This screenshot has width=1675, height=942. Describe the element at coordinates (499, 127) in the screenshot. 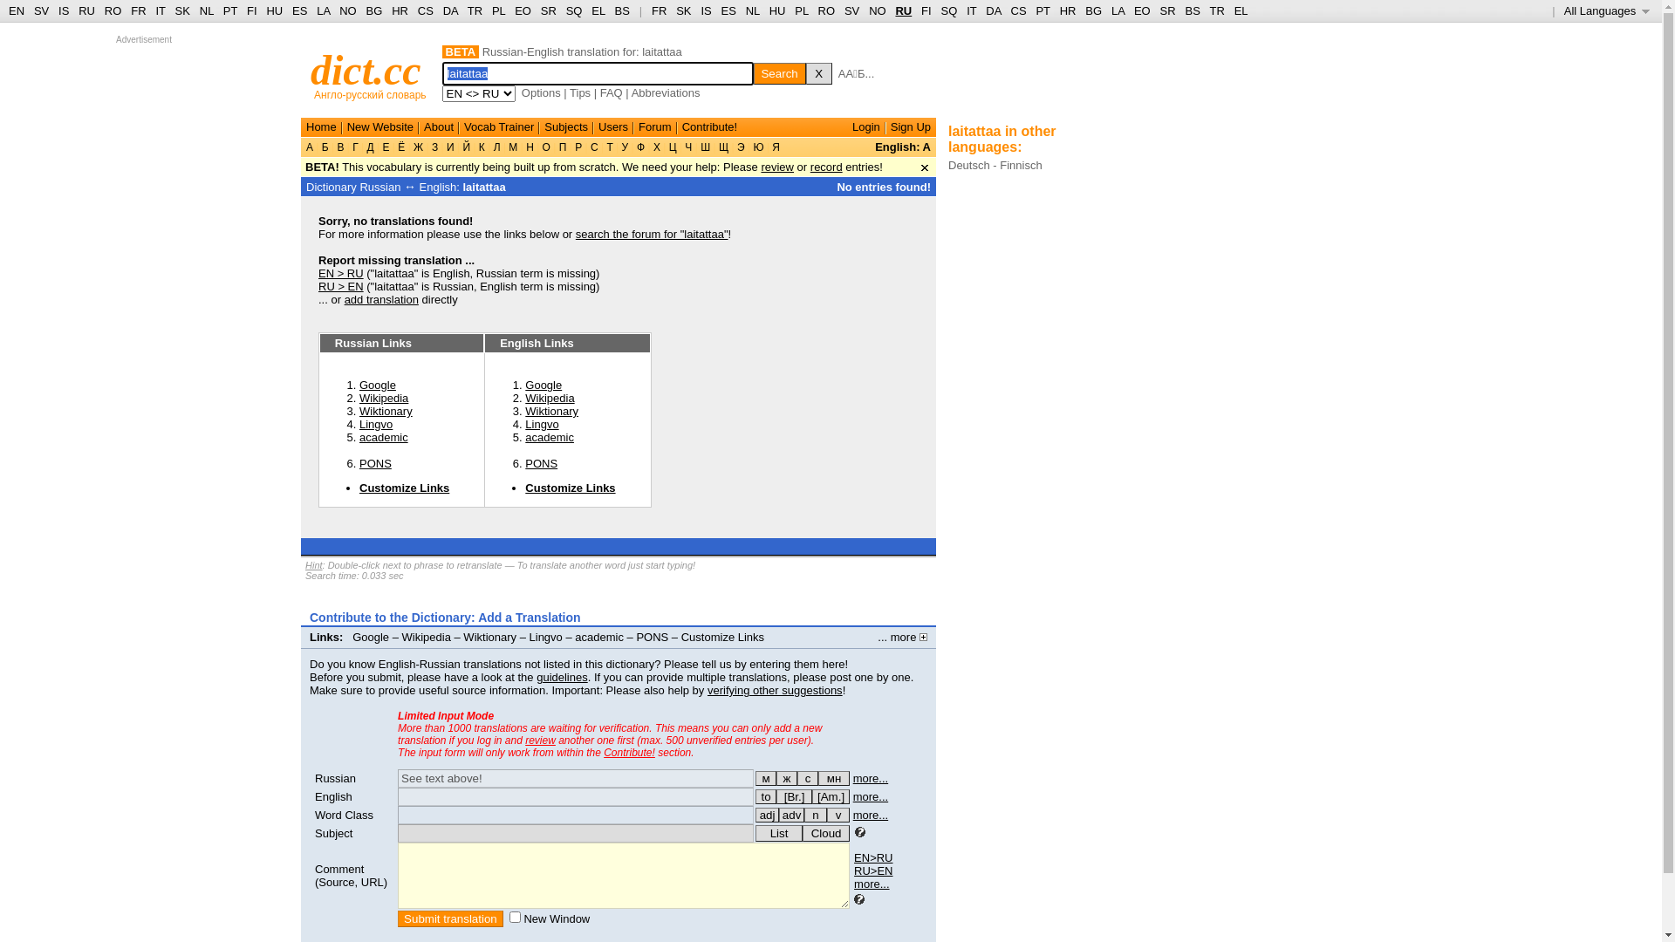

I see `Vocab Trainer` at that location.